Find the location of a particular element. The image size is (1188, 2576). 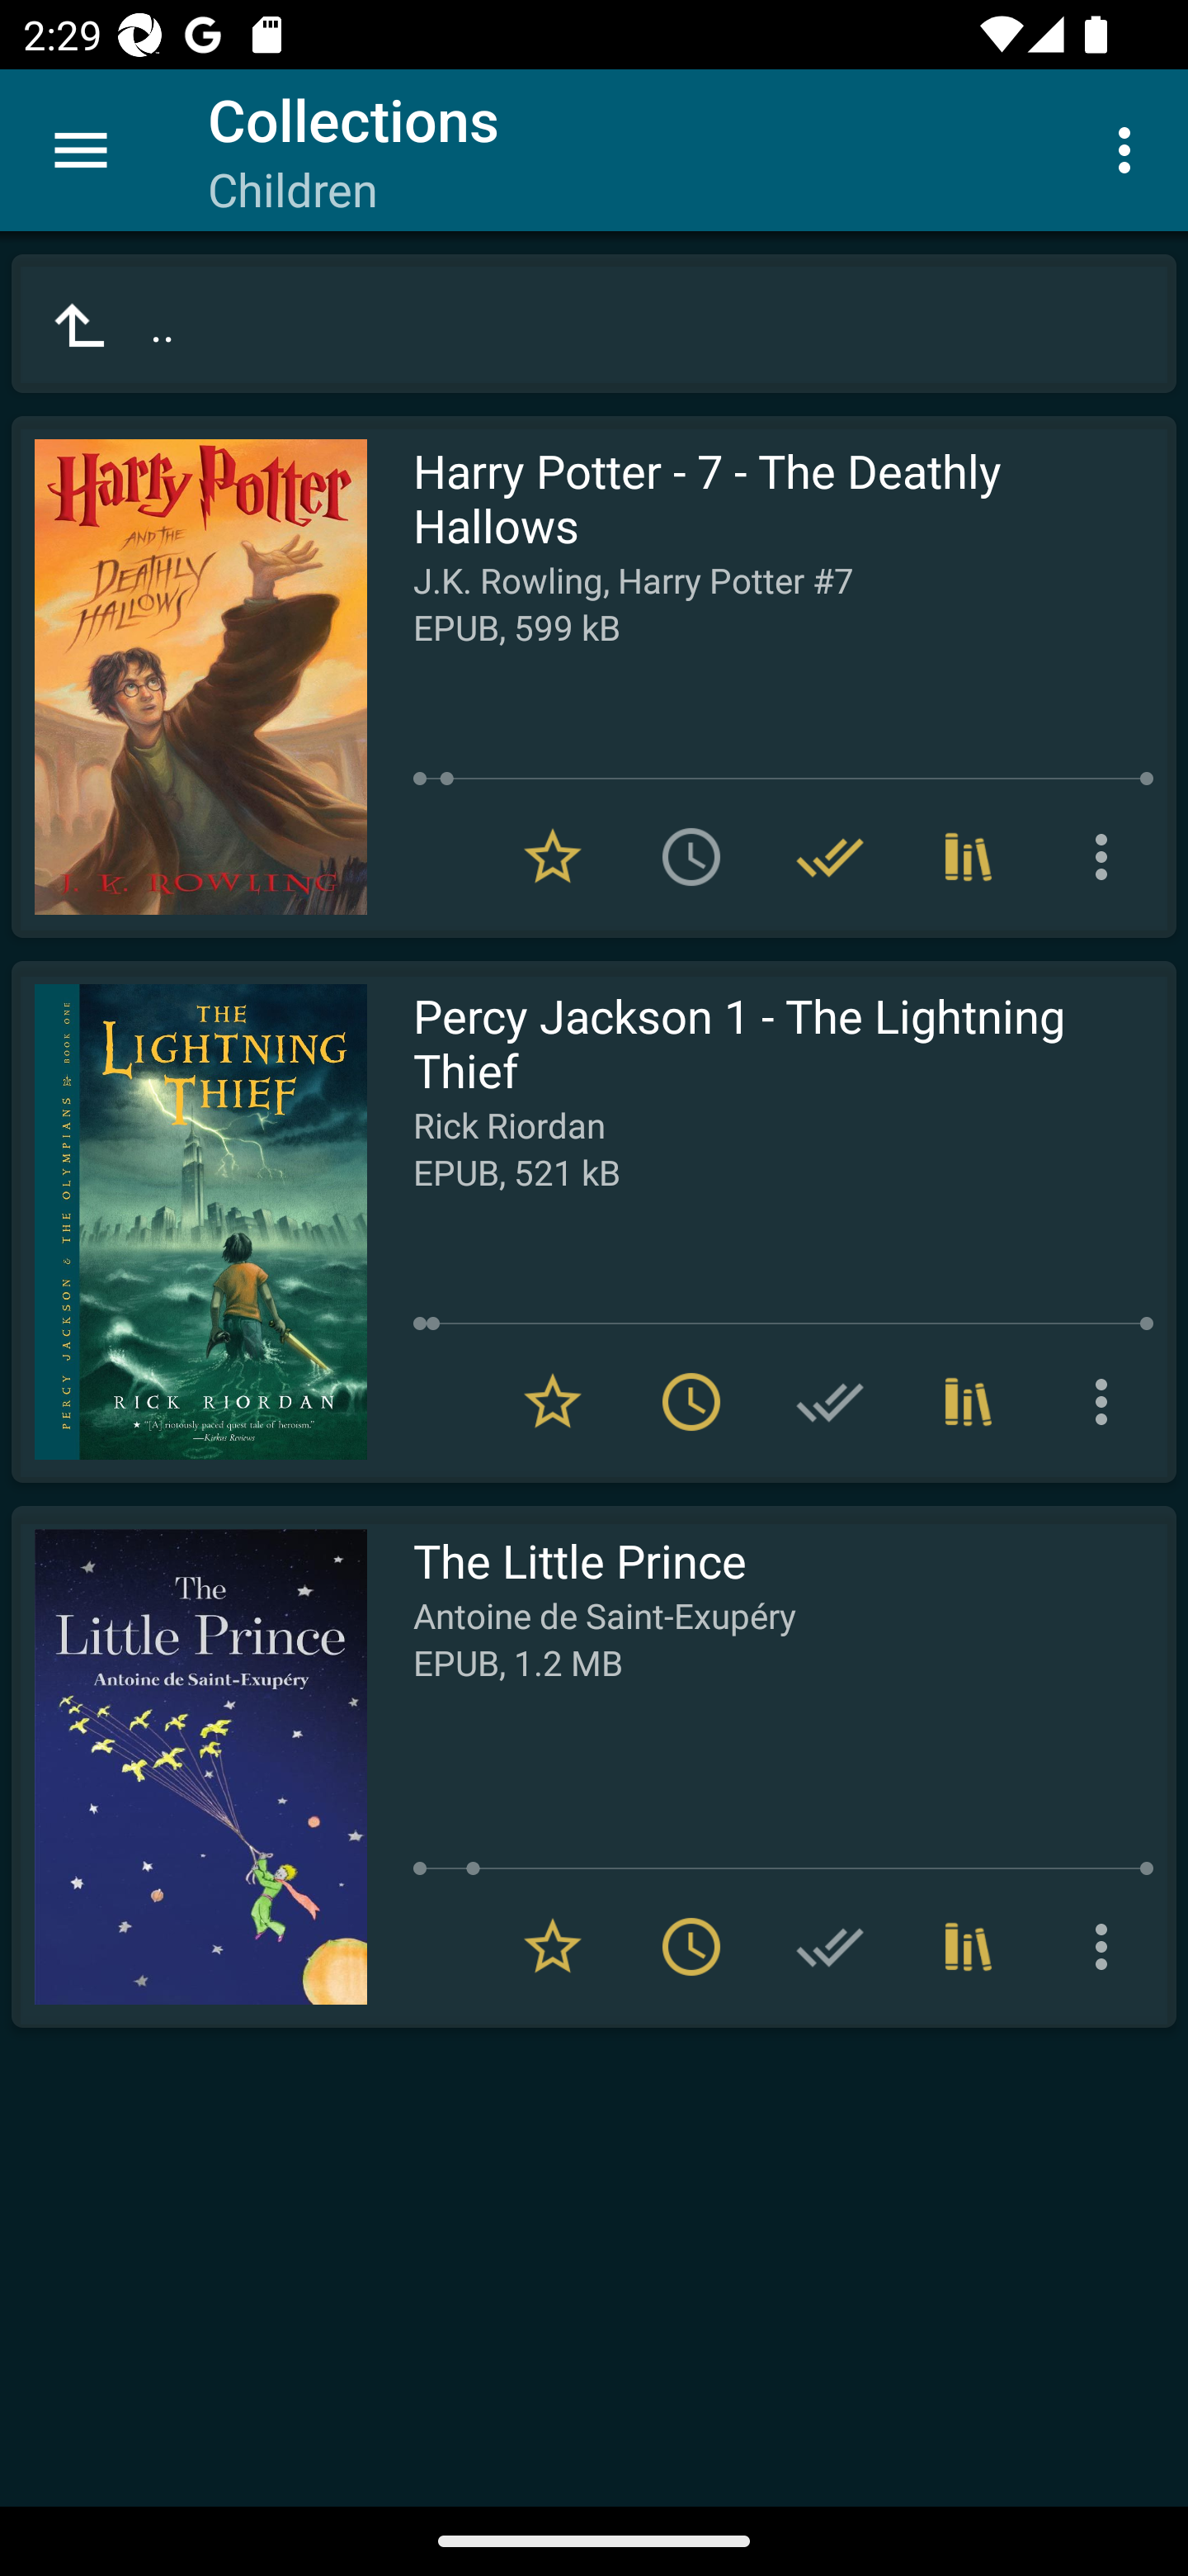

Collections (1) is located at coordinates (969, 1401).